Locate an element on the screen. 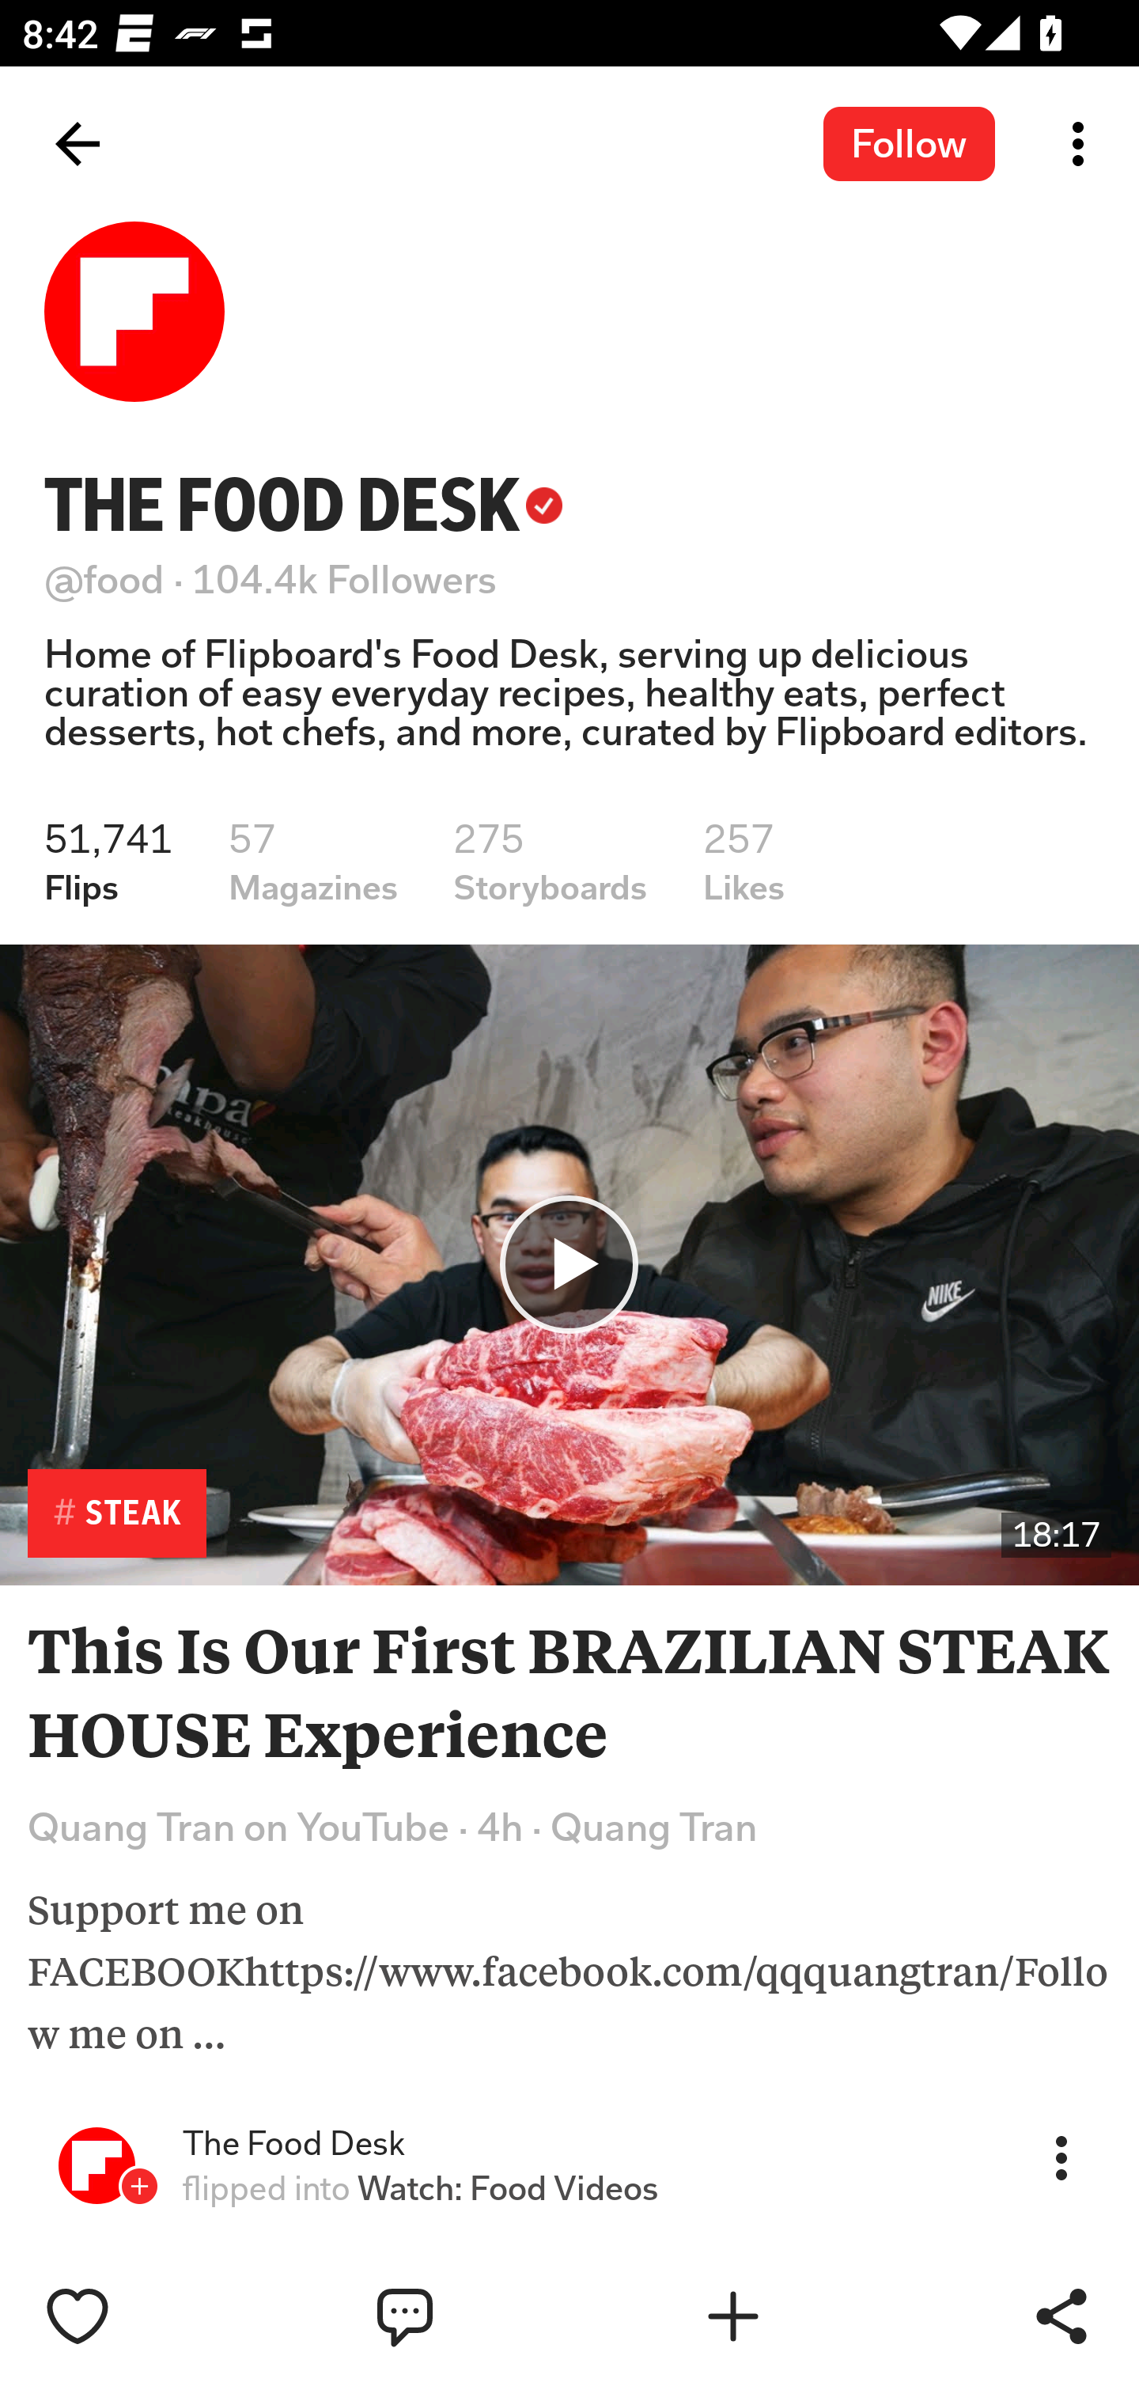  Write a comment… is located at coordinates (471, 2316).